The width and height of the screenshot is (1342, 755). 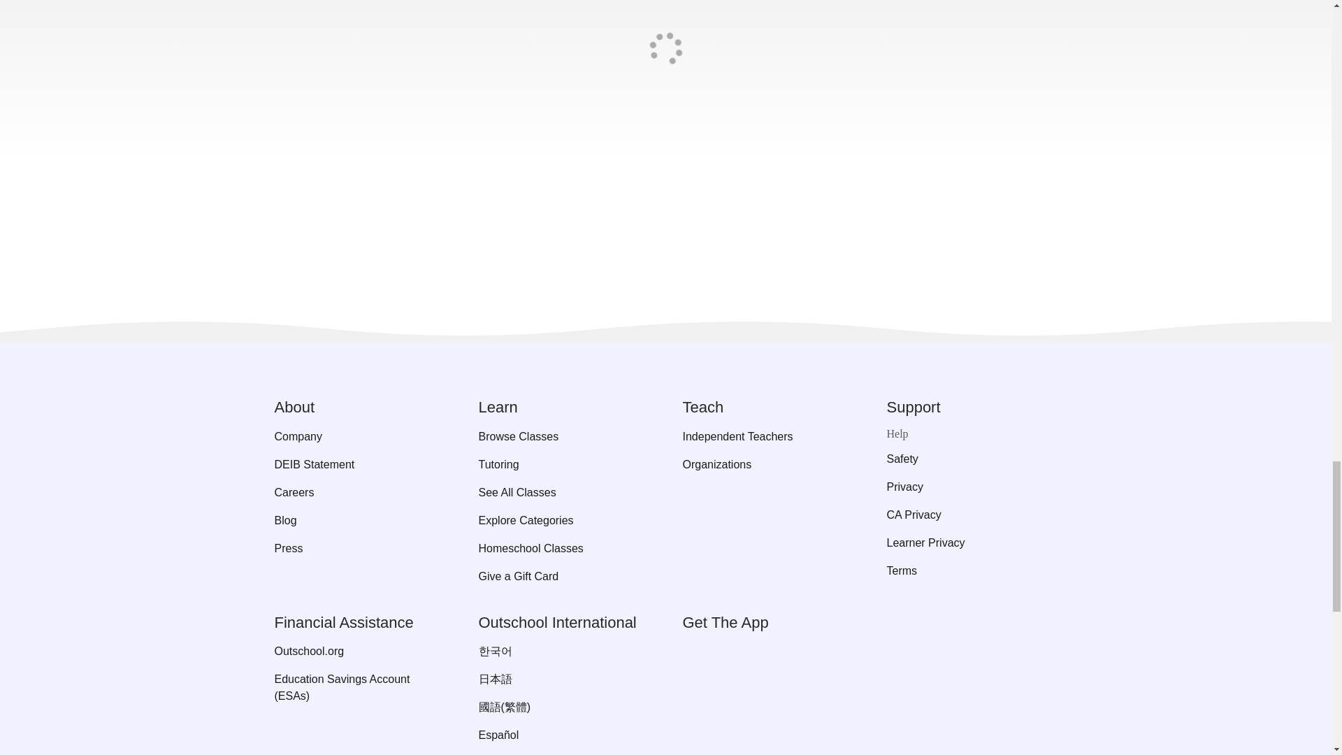 What do you see at coordinates (972, 487) in the screenshot?
I see `Privacy` at bounding box center [972, 487].